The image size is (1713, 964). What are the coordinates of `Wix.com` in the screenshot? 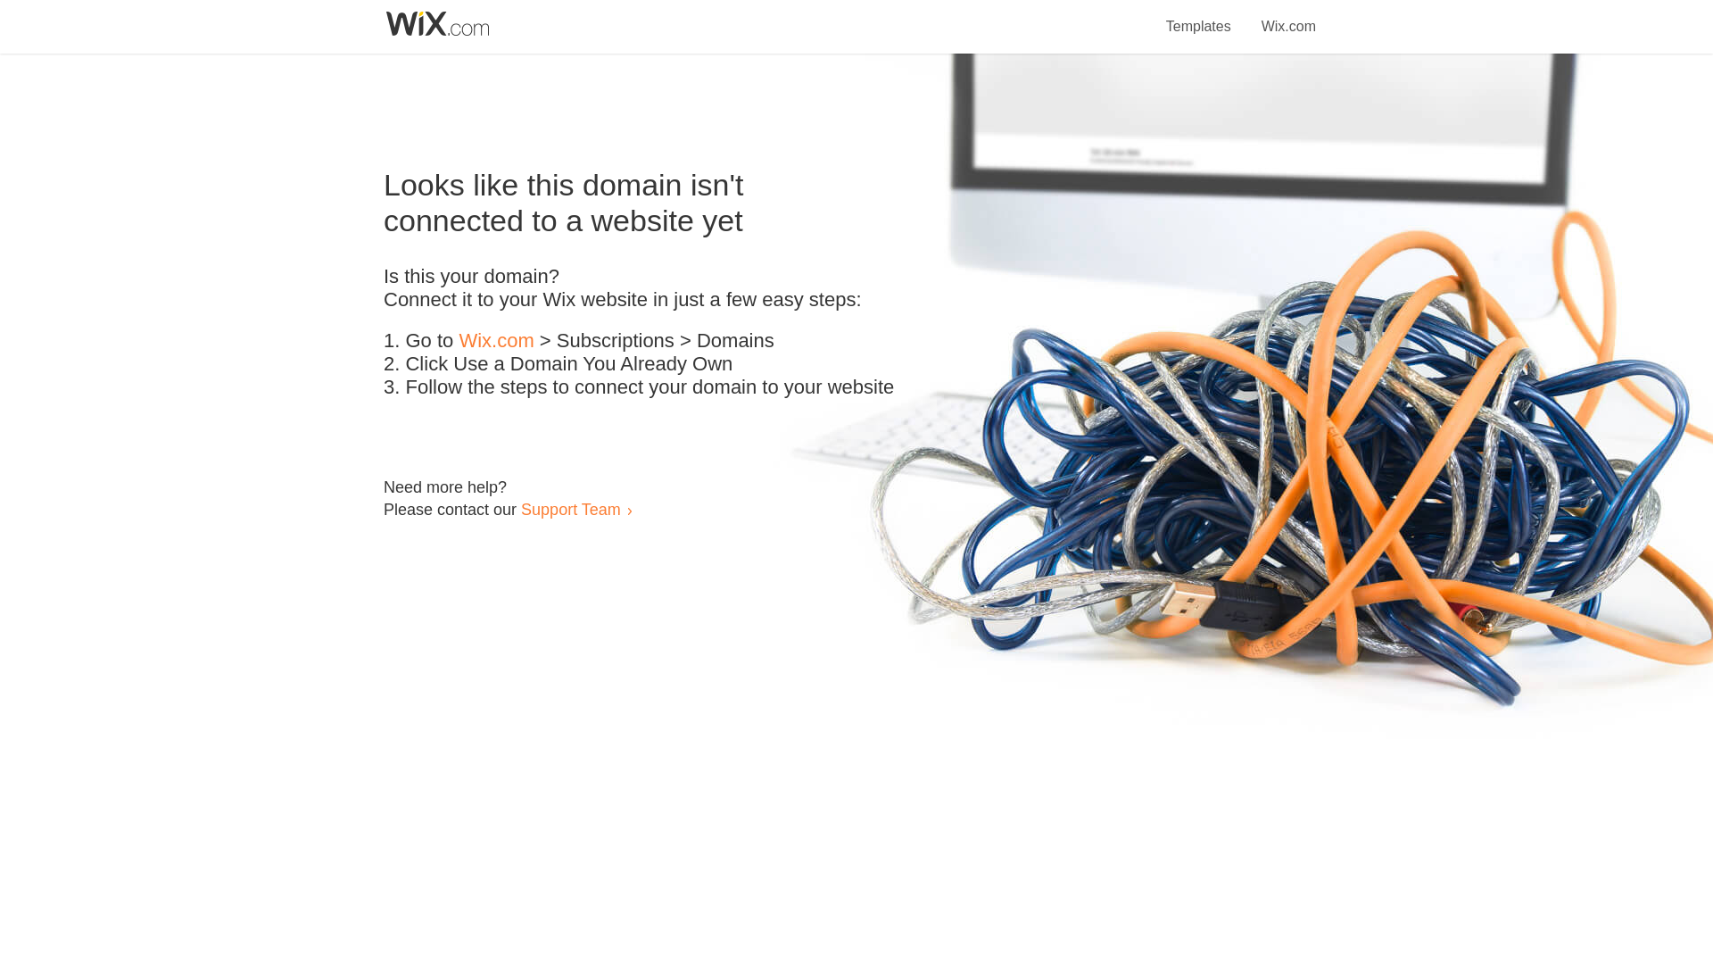 It's located at (496, 341).